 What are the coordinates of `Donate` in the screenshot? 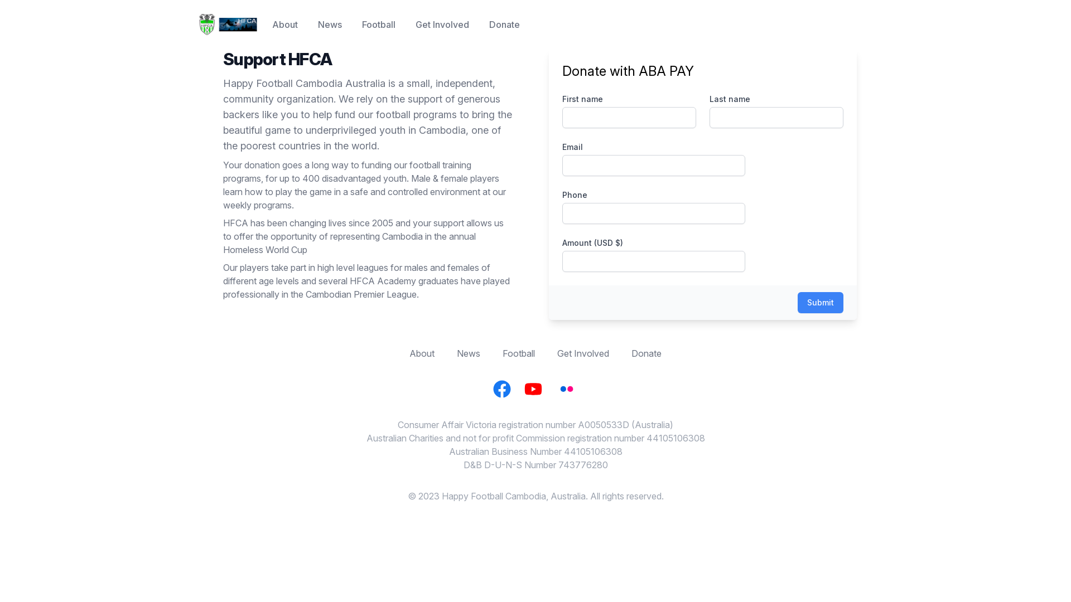 It's located at (647, 353).